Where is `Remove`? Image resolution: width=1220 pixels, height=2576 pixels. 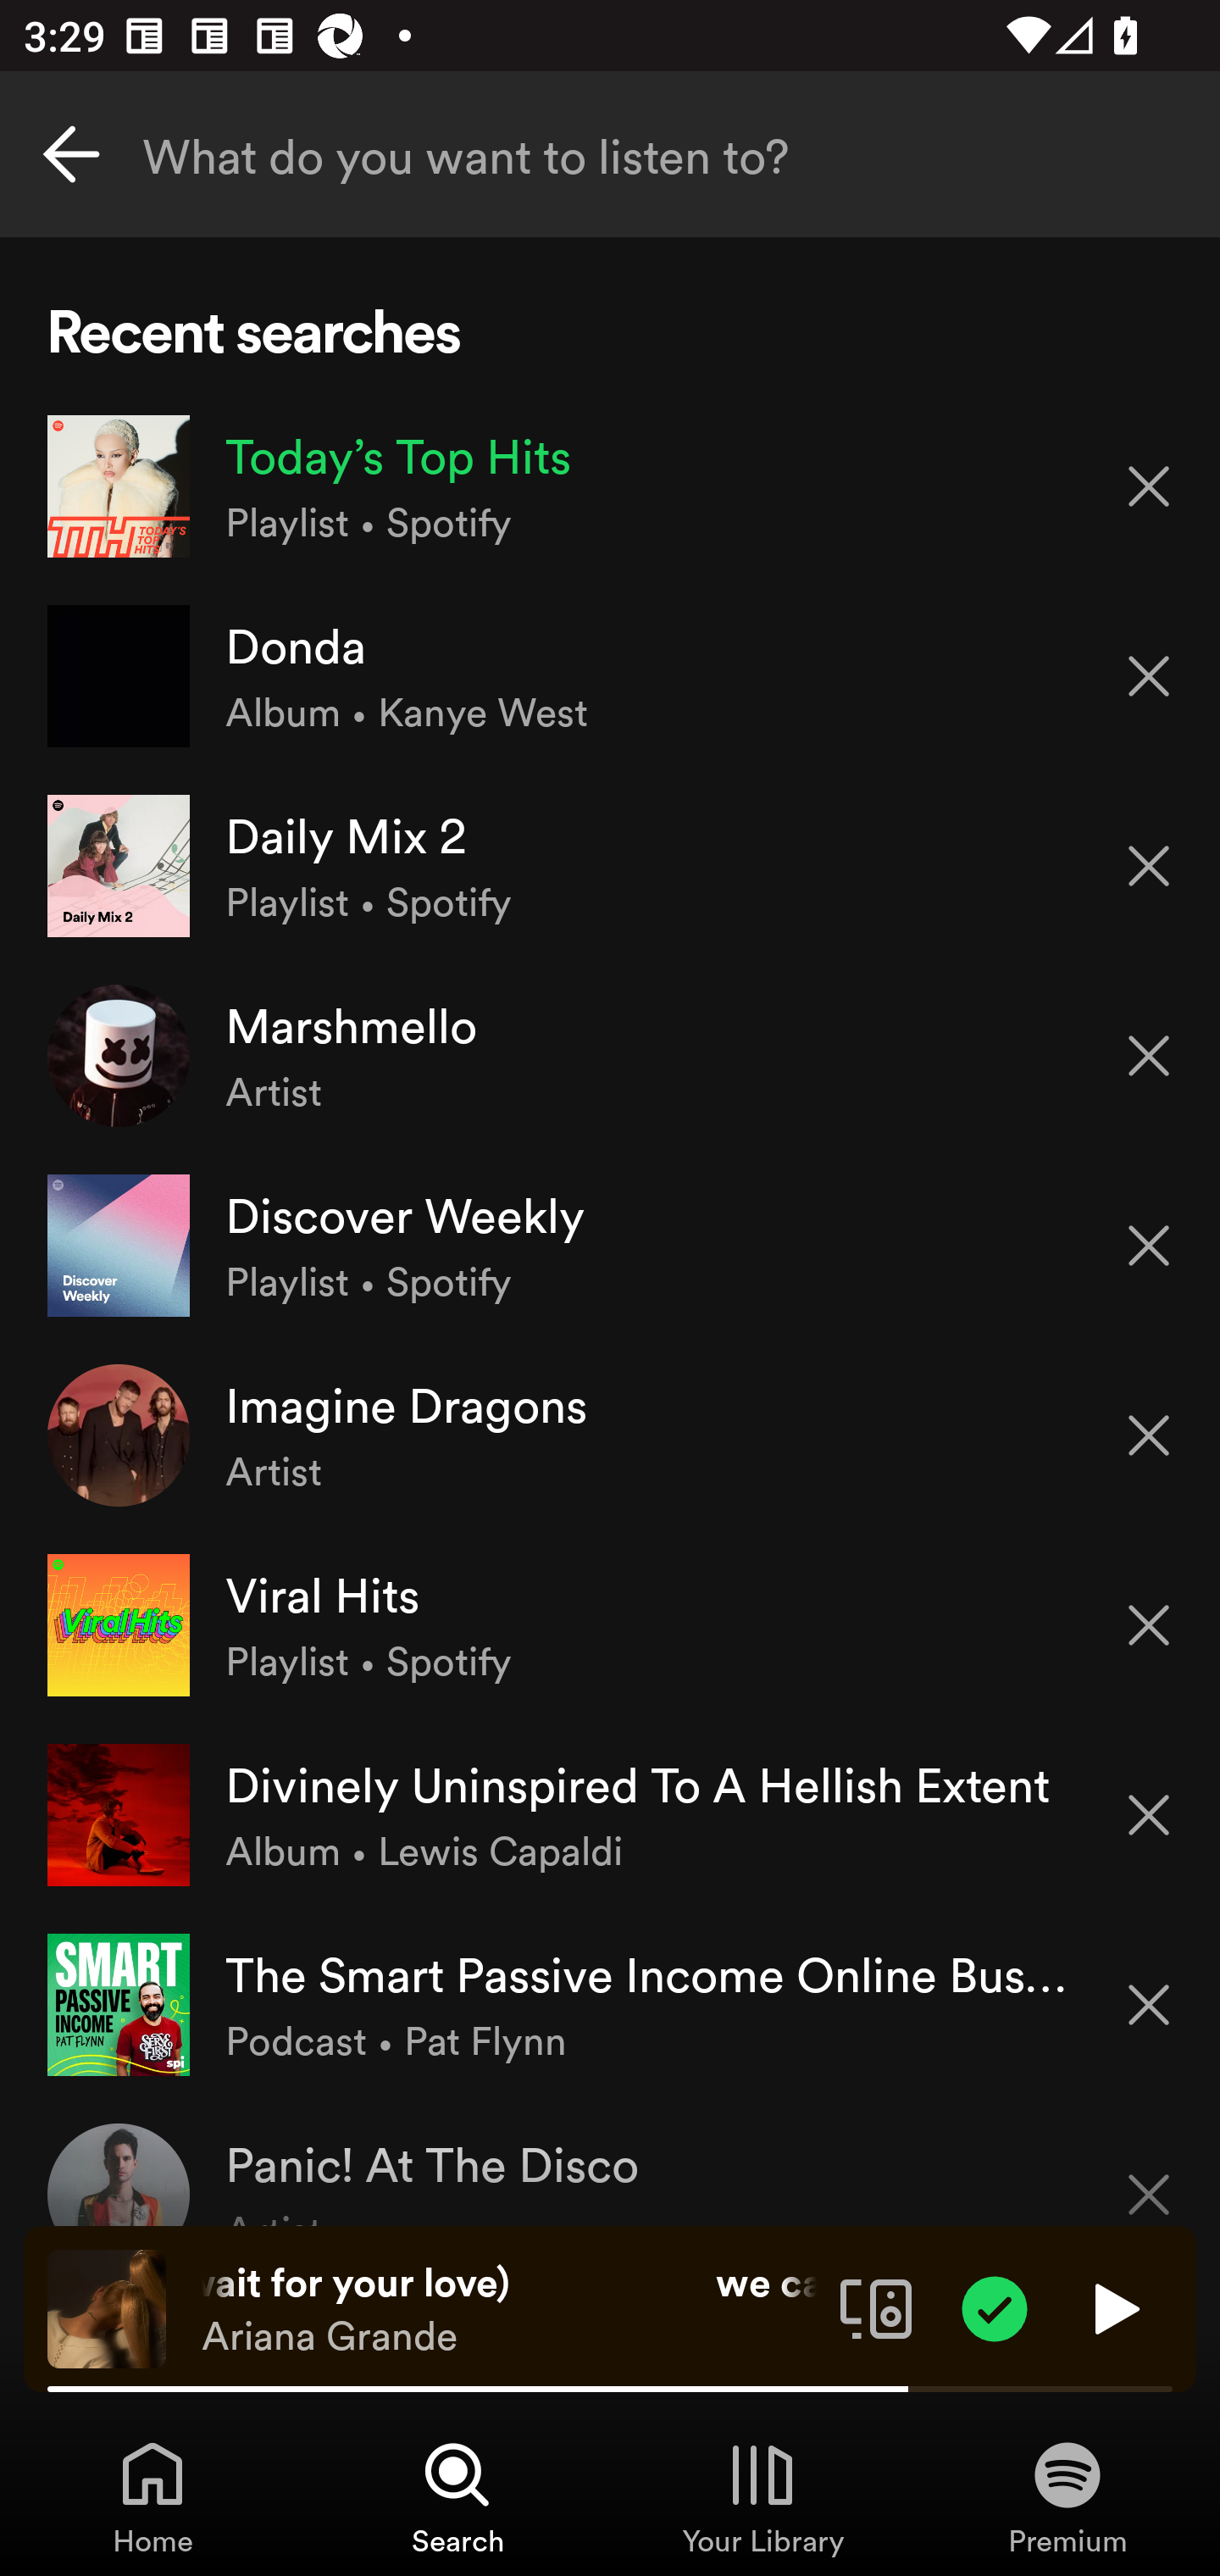 Remove is located at coordinates (1149, 866).